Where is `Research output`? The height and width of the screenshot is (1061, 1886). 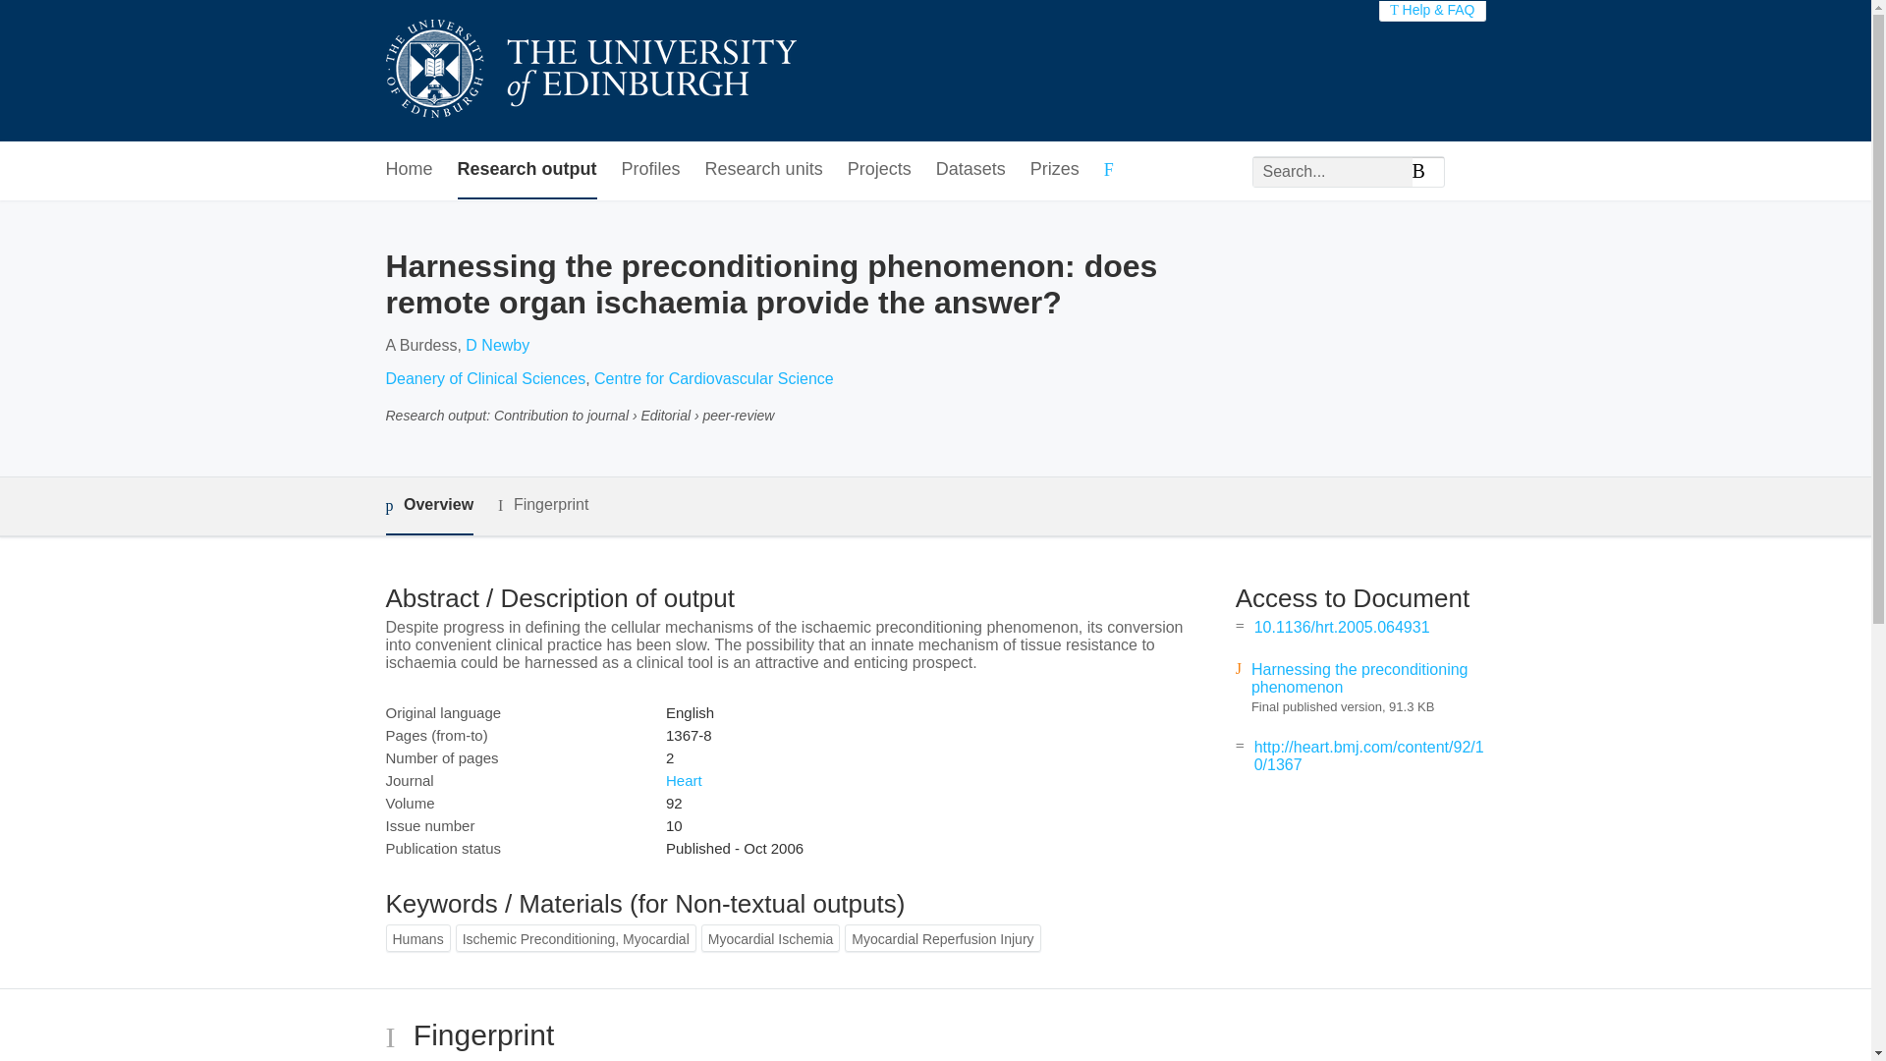
Research output is located at coordinates (527, 170).